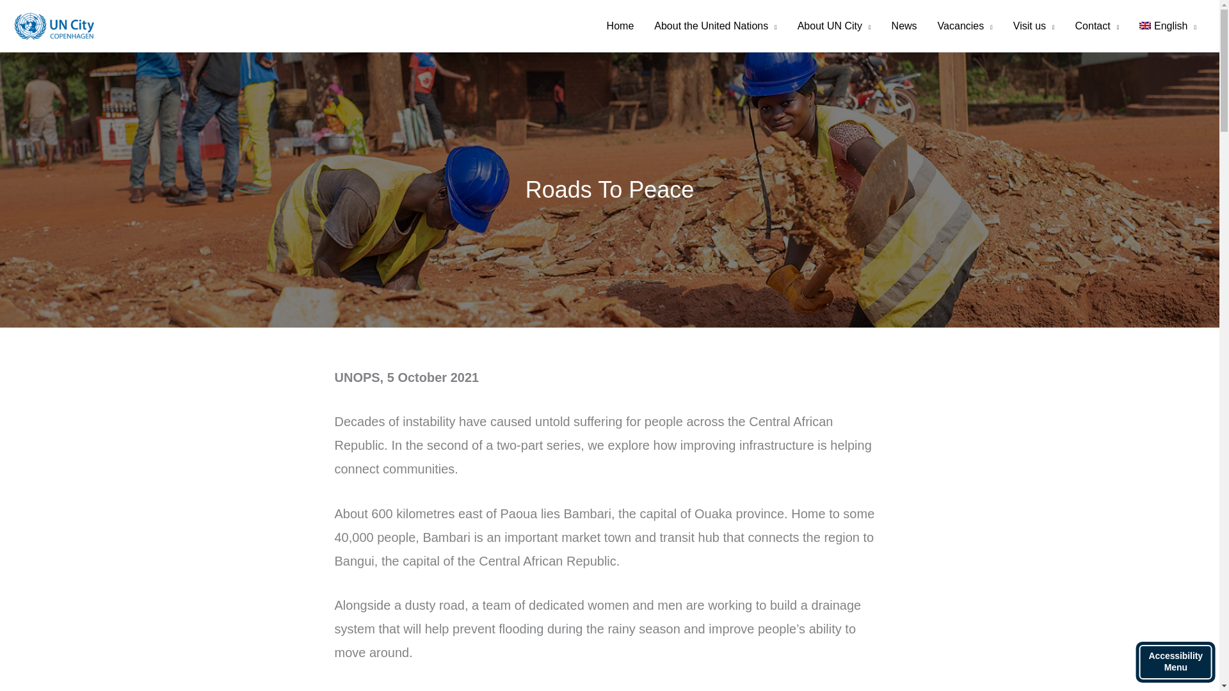 The width and height of the screenshot is (1229, 691). I want to click on About the United Nations, so click(715, 26).